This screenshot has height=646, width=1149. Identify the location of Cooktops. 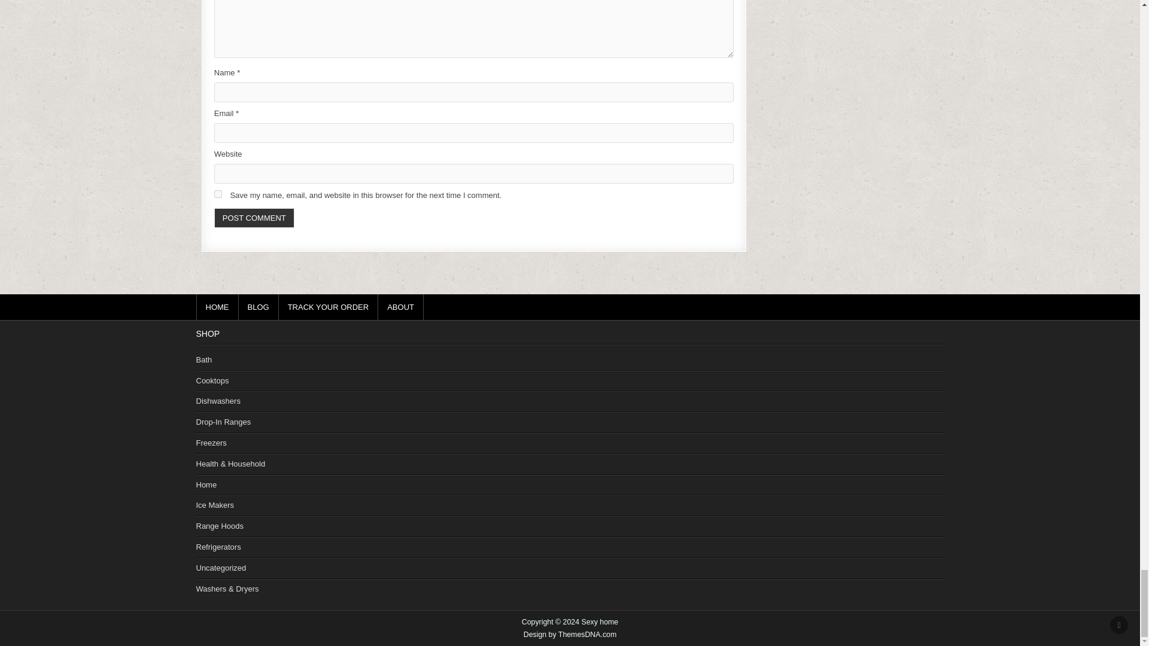
(212, 380).